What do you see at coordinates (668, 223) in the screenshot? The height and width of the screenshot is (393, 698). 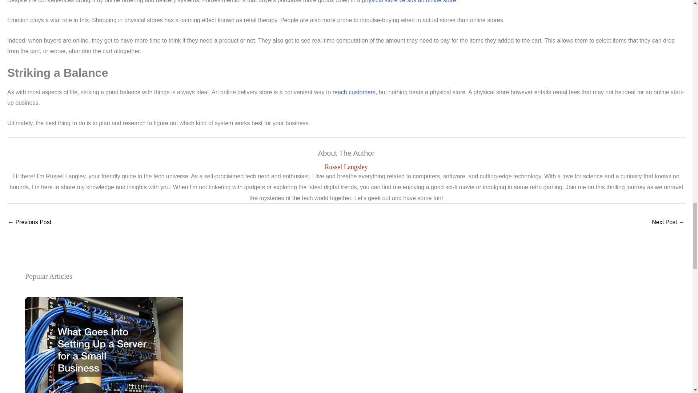 I see `Using Technology to Increase Efficiency in Business` at bounding box center [668, 223].